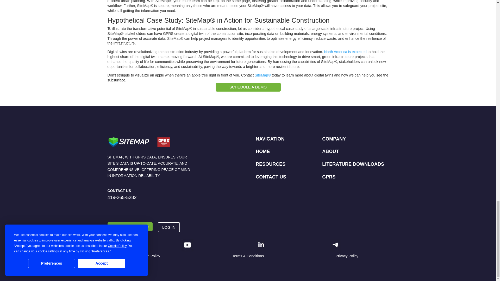 Image resolution: width=500 pixels, height=281 pixels. What do you see at coordinates (330, 151) in the screenshot?
I see `ABOUT` at bounding box center [330, 151].